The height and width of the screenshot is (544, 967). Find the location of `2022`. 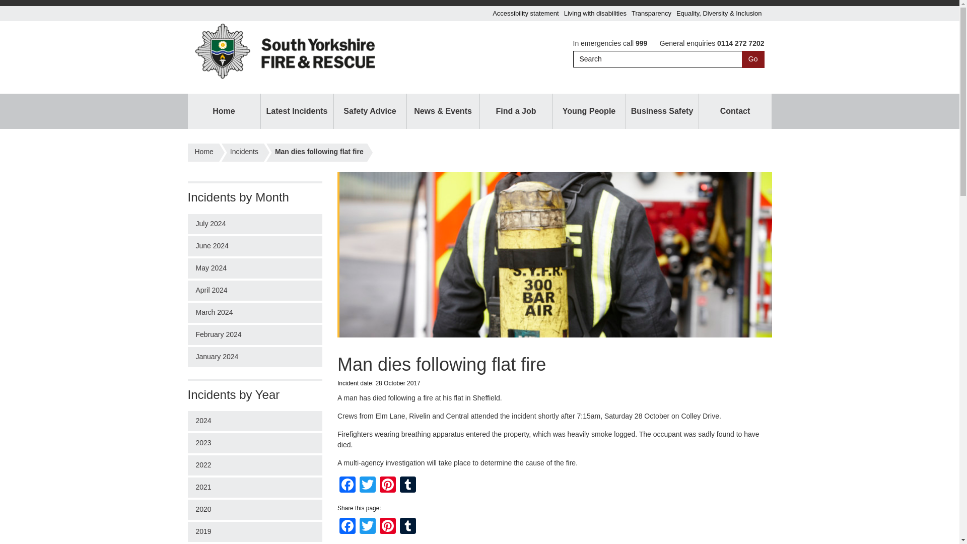

2022 is located at coordinates (255, 465).